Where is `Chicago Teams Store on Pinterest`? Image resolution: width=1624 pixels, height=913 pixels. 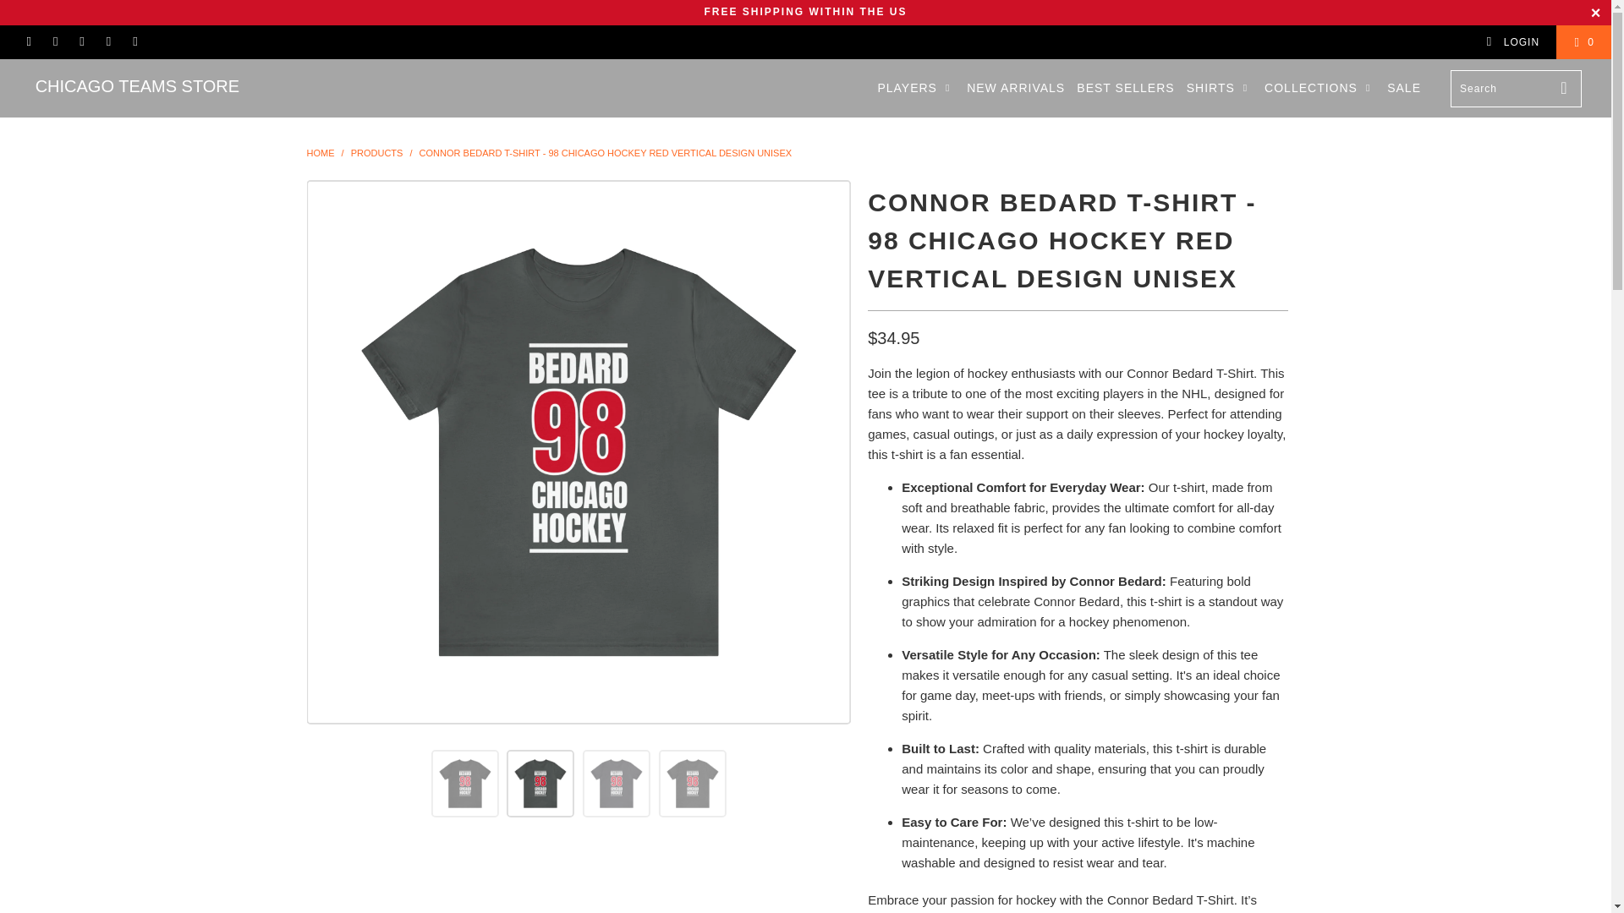 Chicago Teams Store on Pinterest is located at coordinates (108, 42).